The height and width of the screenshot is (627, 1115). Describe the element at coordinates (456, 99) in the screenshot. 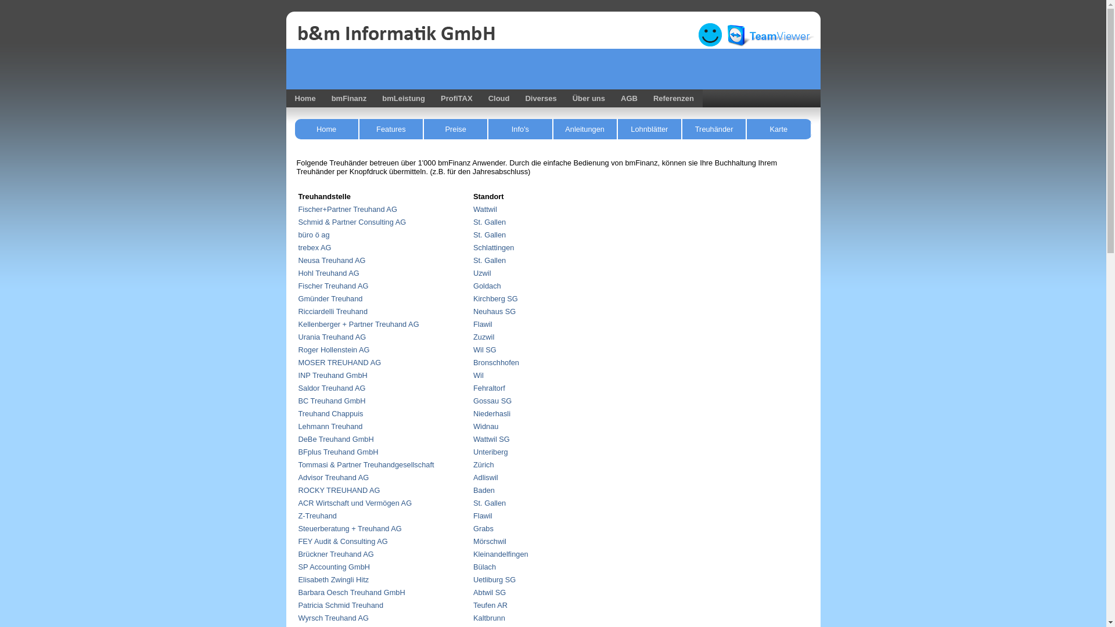

I see `ProfiTAX` at that location.